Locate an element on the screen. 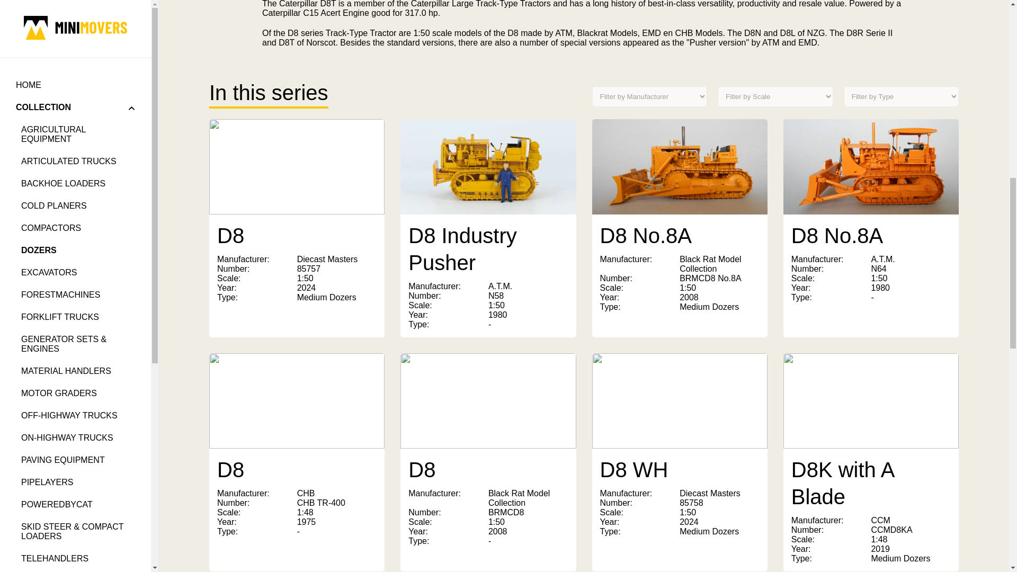  WHEEL DOZERS is located at coordinates (78, 53).